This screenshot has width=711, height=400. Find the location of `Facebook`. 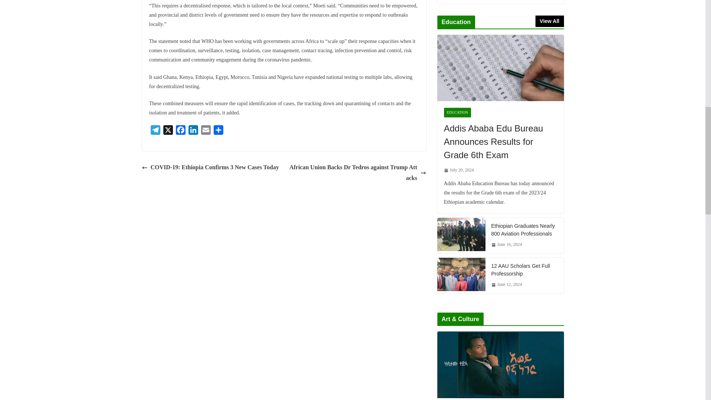

Facebook is located at coordinates (180, 131).